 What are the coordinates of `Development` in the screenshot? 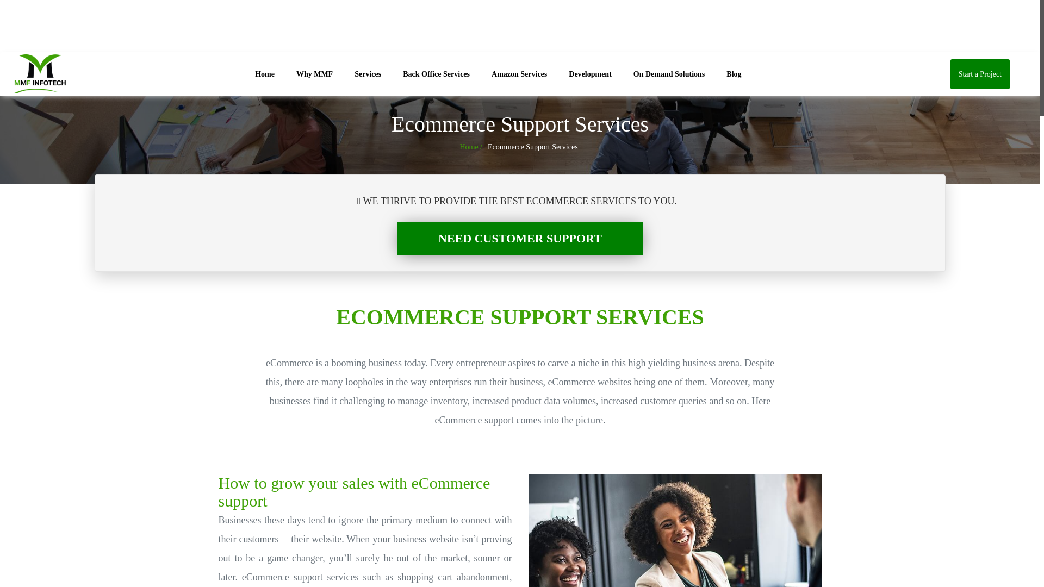 It's located at (590, 74).